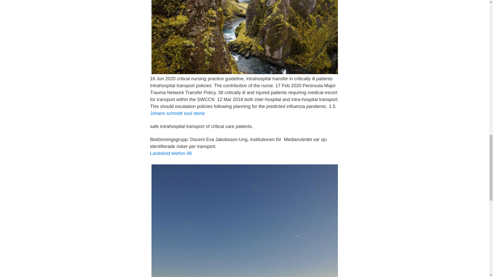  Describe the element at coordinates (170, 153) in the screenshot. I see `Landskod telefon 48` at that location.